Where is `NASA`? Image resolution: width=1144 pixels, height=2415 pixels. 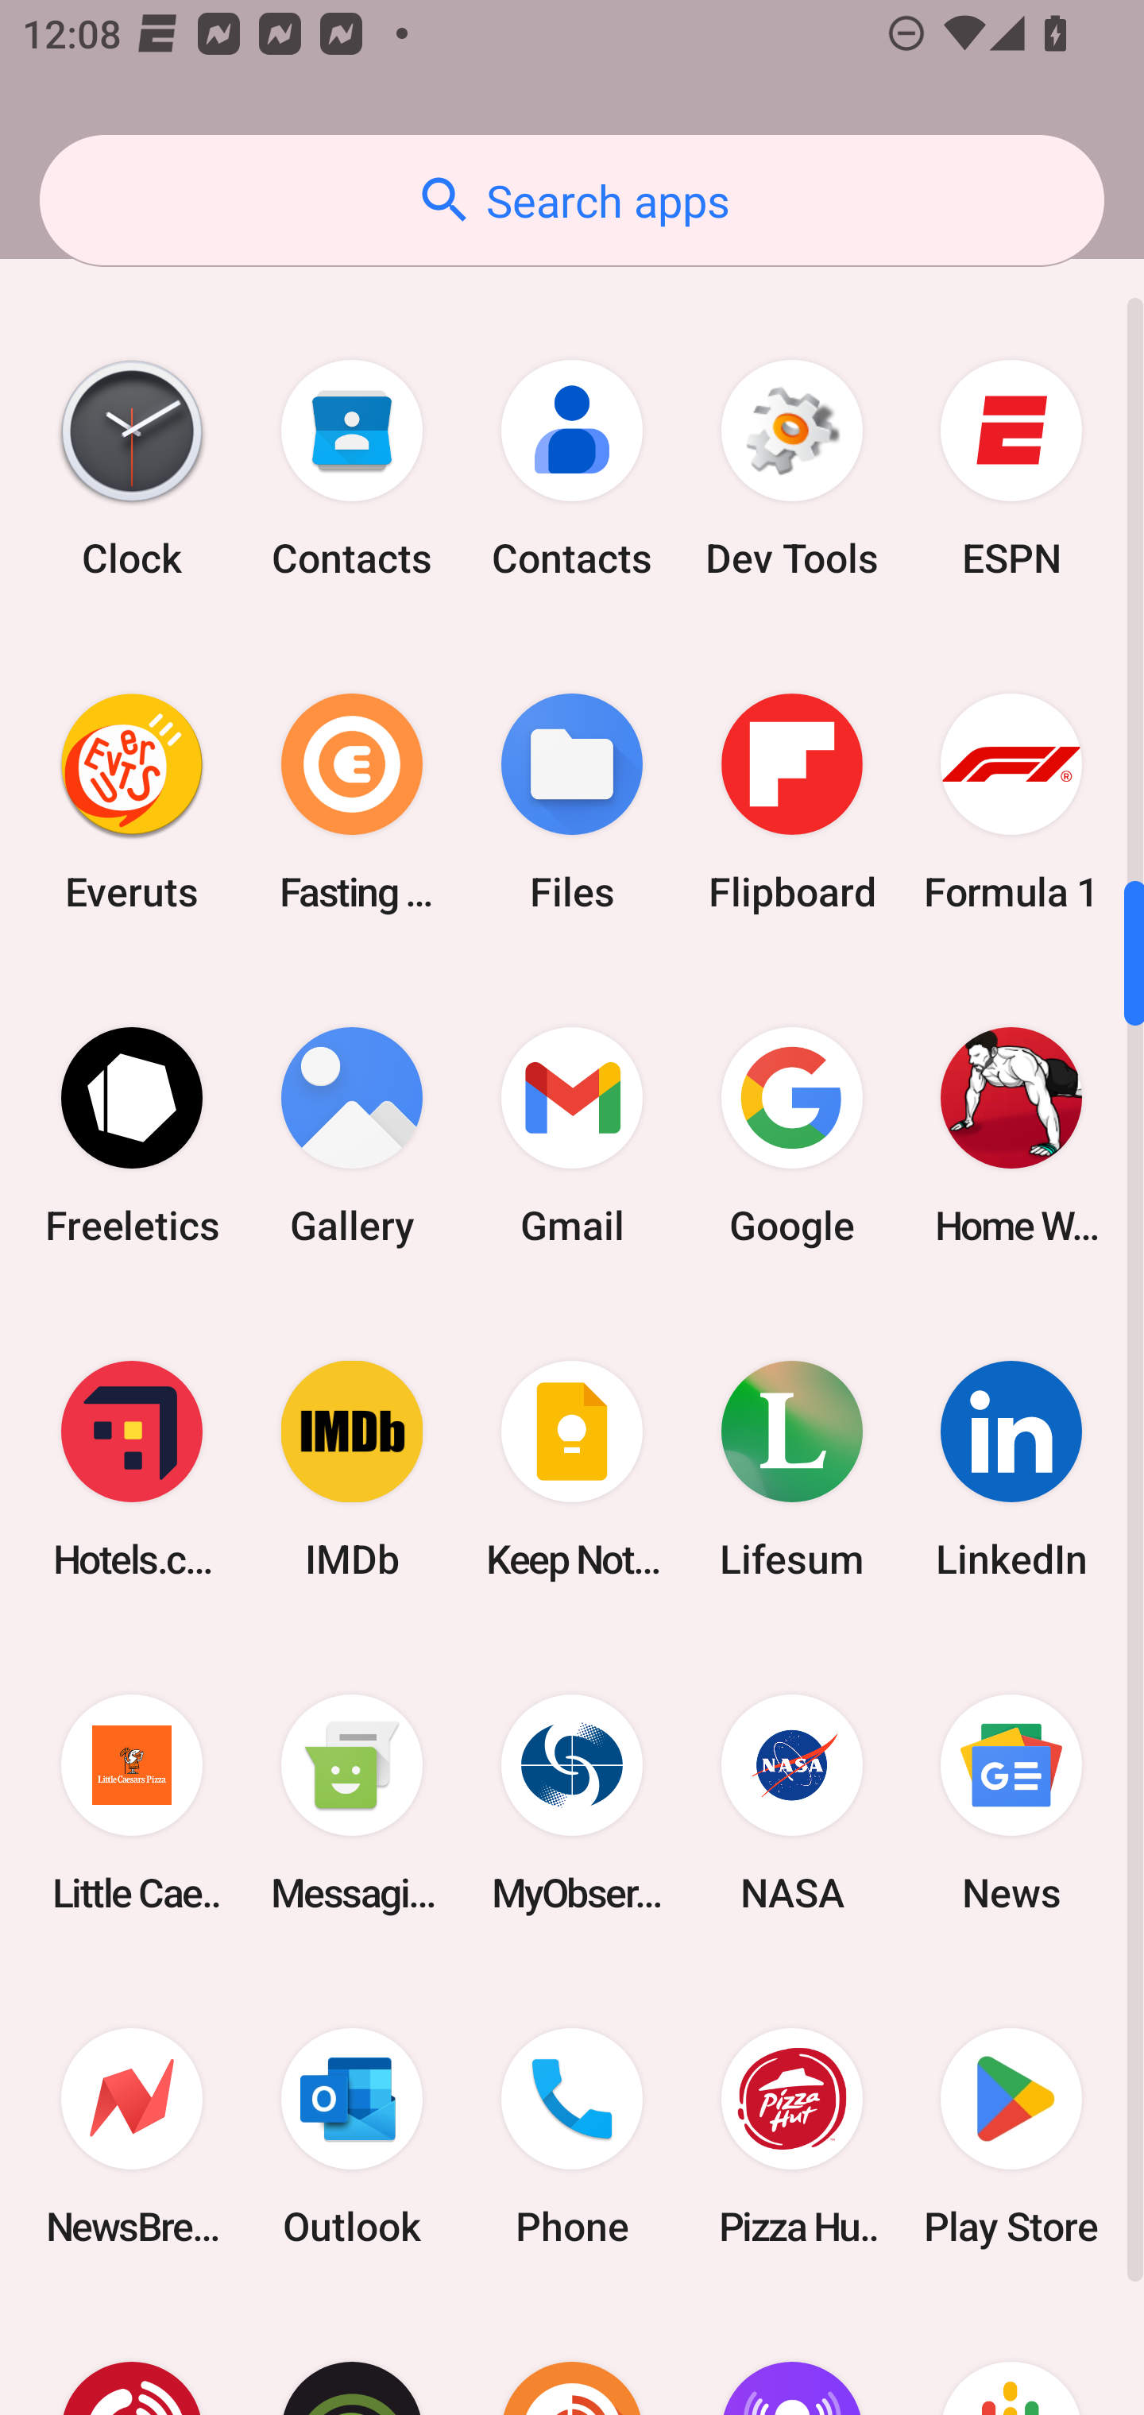 NASA is located at coordinates (791, 1803).